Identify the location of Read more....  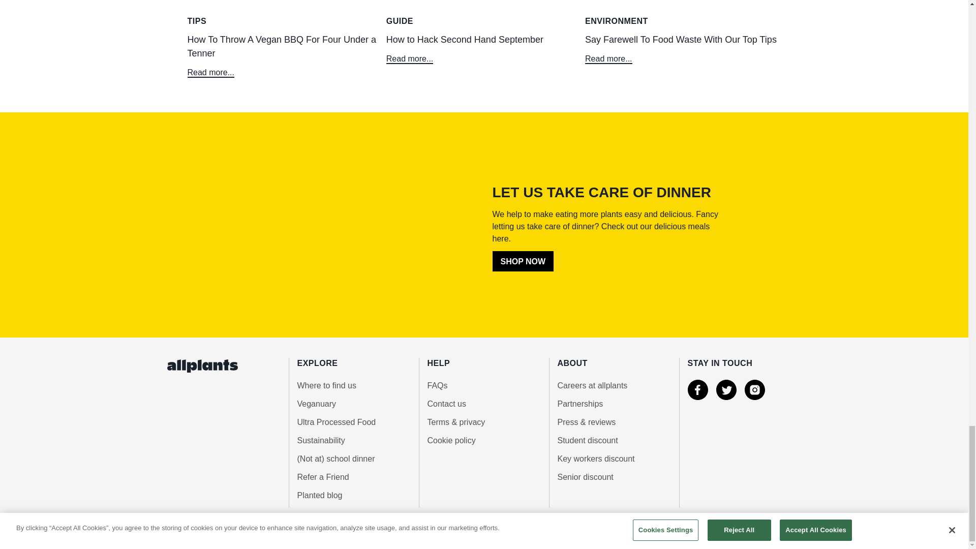
(210, 72).